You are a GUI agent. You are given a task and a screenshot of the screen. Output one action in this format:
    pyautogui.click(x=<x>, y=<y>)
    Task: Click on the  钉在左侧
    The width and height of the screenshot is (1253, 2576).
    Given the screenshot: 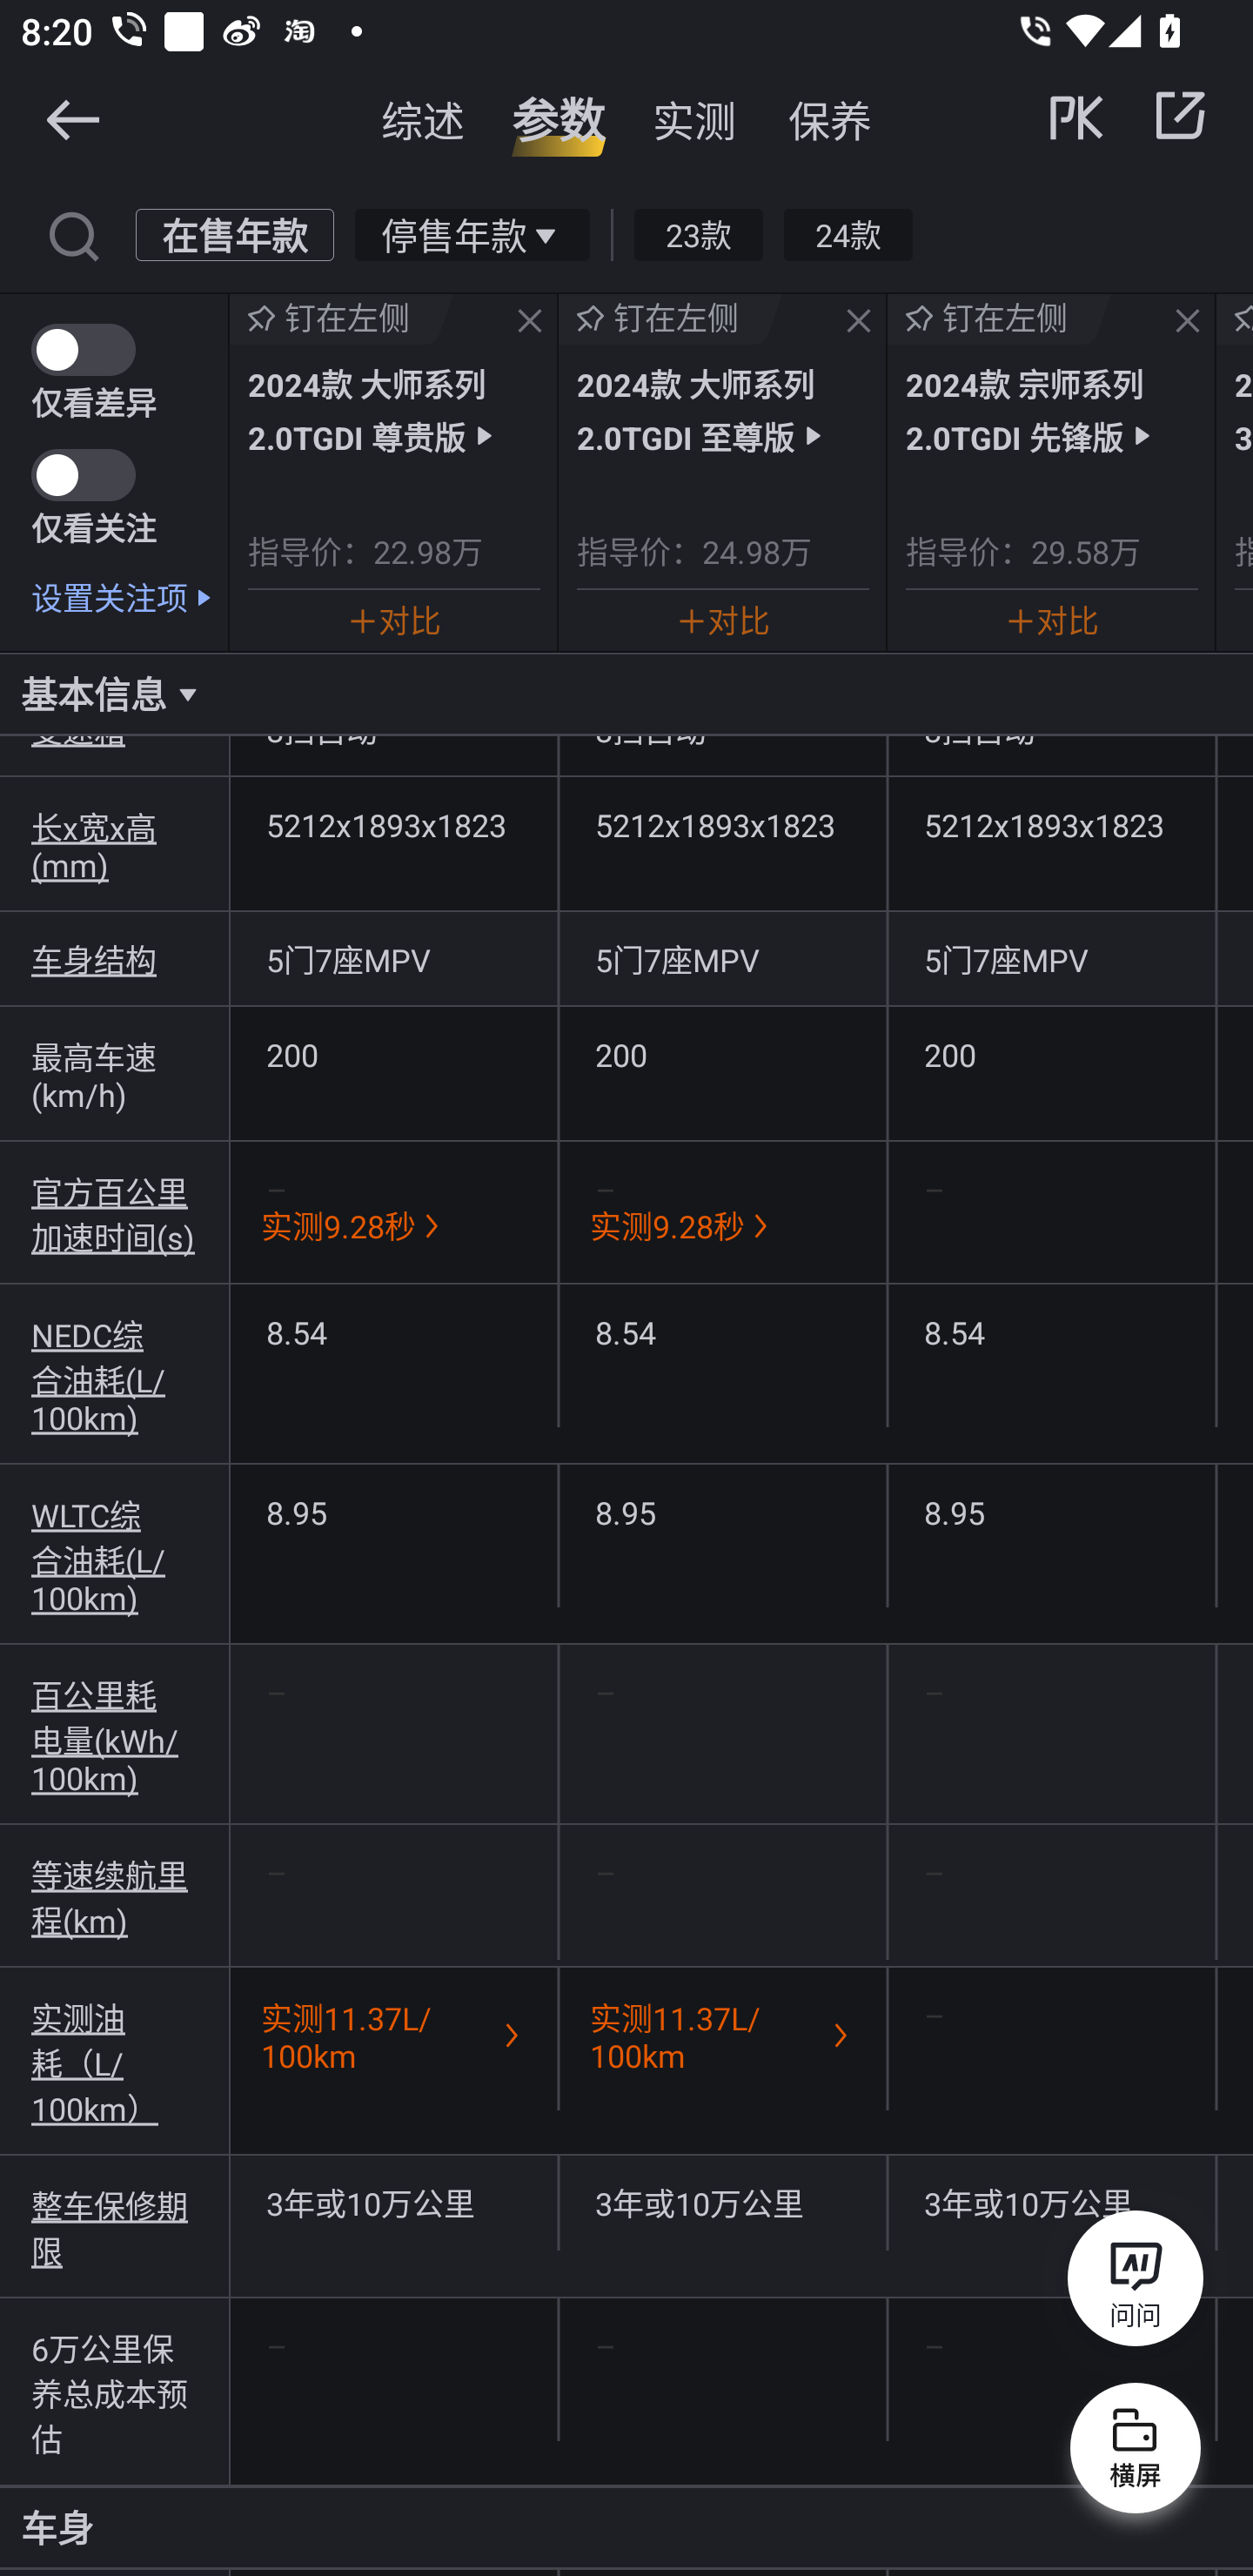 What is the action you would take?
    pyautogui.click(x=671, y=319)
    